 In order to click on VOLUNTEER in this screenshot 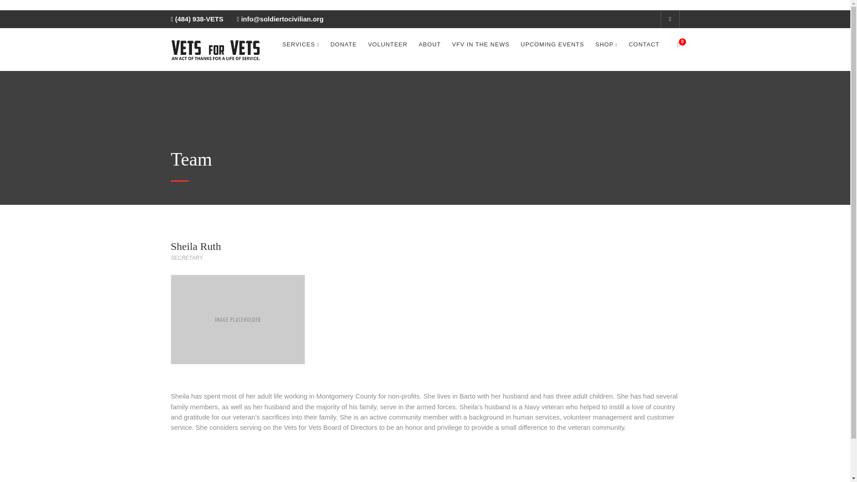, I will do `click(387, 45)`.